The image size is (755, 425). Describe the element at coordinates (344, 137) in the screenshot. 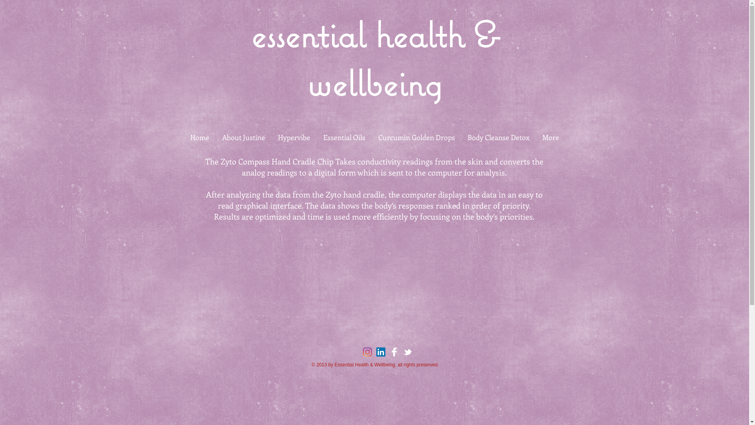

I see `Essential Oils` at that location.